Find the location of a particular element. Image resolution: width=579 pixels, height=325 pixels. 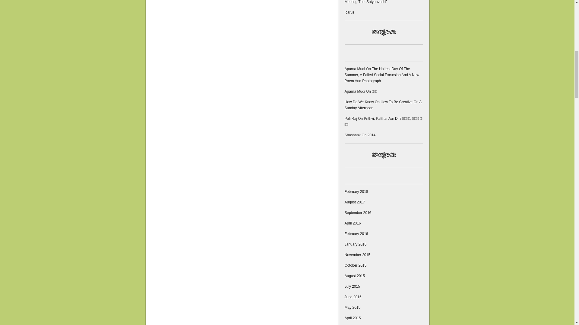

2014 is located at coordinates (372, 135).